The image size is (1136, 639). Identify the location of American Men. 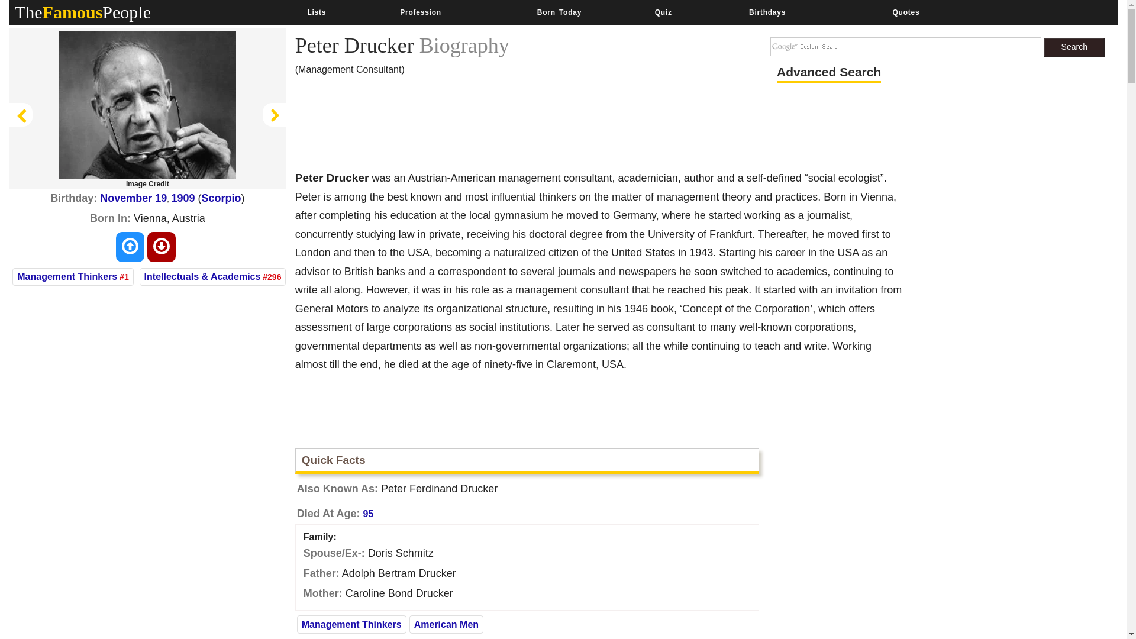
(446, 624).